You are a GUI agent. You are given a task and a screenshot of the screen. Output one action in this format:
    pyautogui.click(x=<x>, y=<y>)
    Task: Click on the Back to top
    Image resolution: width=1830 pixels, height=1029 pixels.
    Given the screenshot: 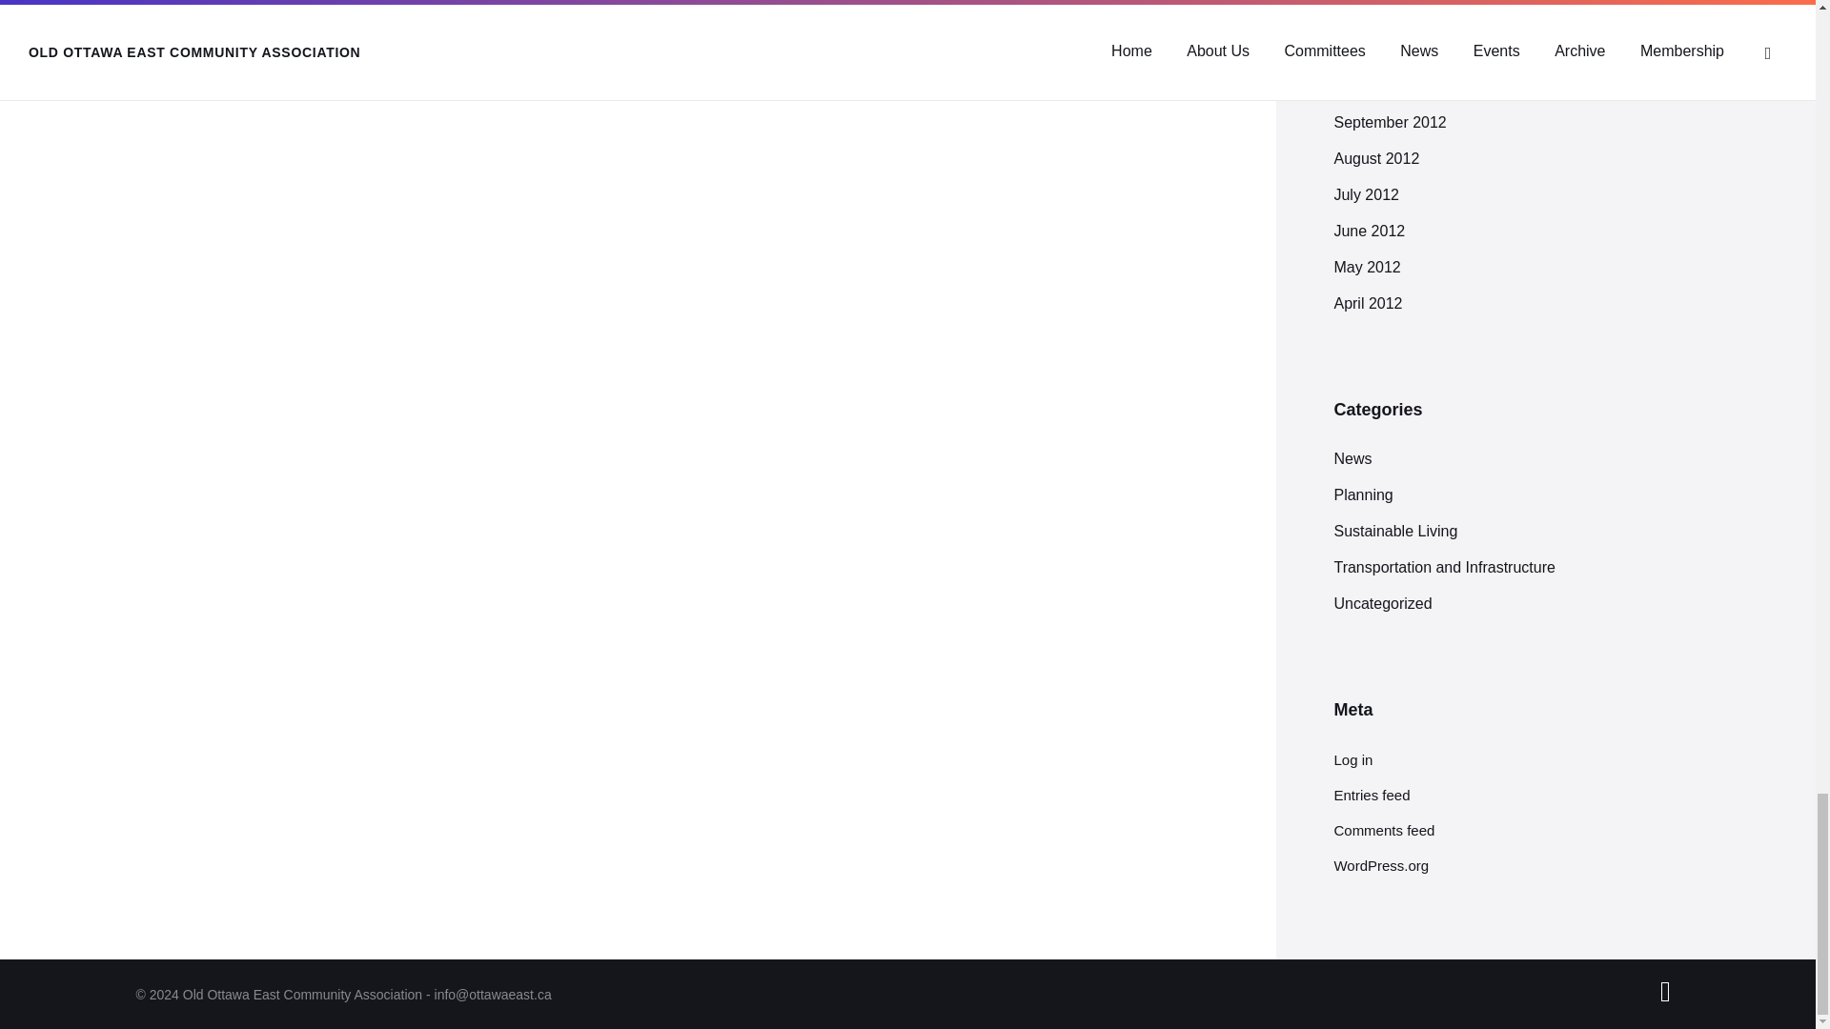 What is the action you would take?
    pyautogui.click(x=1664, y=992)
    